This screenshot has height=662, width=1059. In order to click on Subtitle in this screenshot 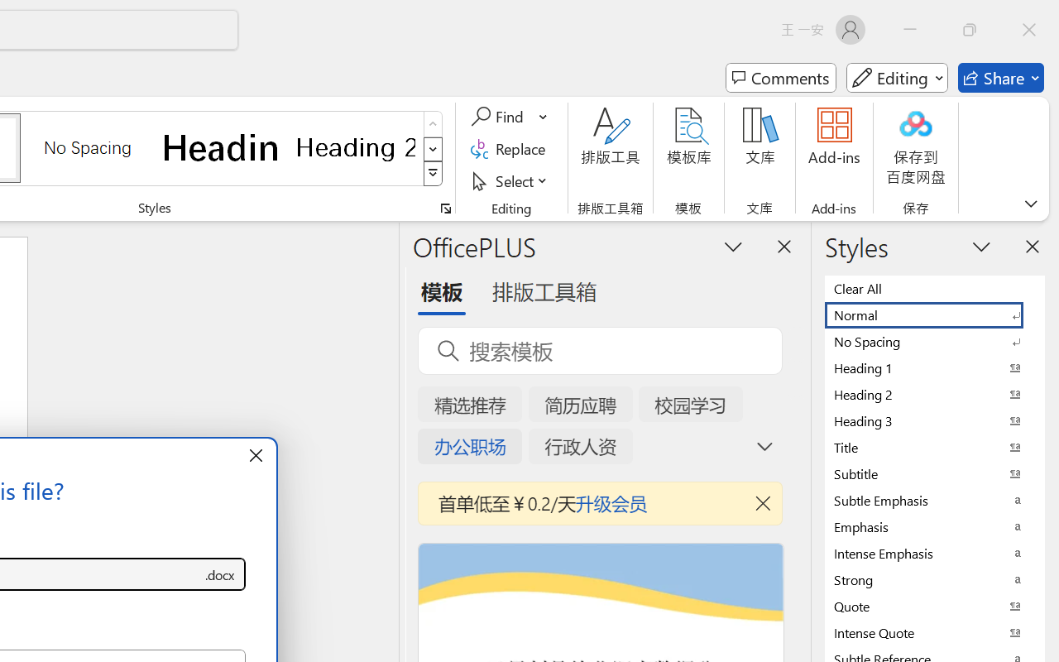, I will do `click(935, 473)`.